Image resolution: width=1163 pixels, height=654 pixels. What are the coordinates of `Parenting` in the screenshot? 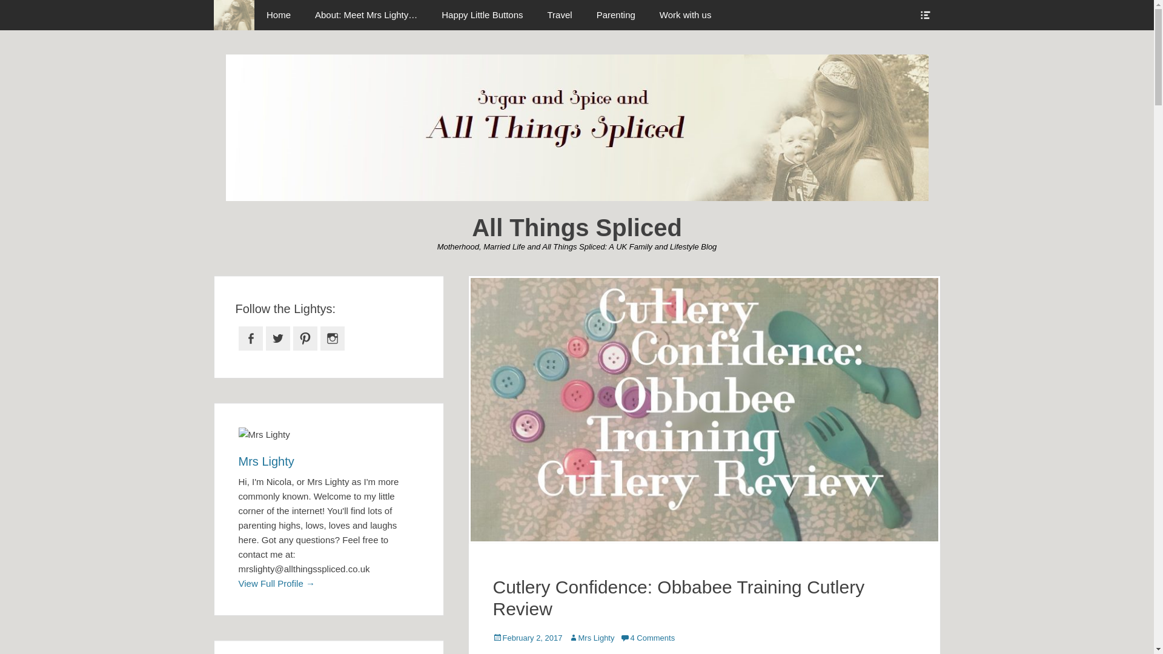 It's located at (616, 15).